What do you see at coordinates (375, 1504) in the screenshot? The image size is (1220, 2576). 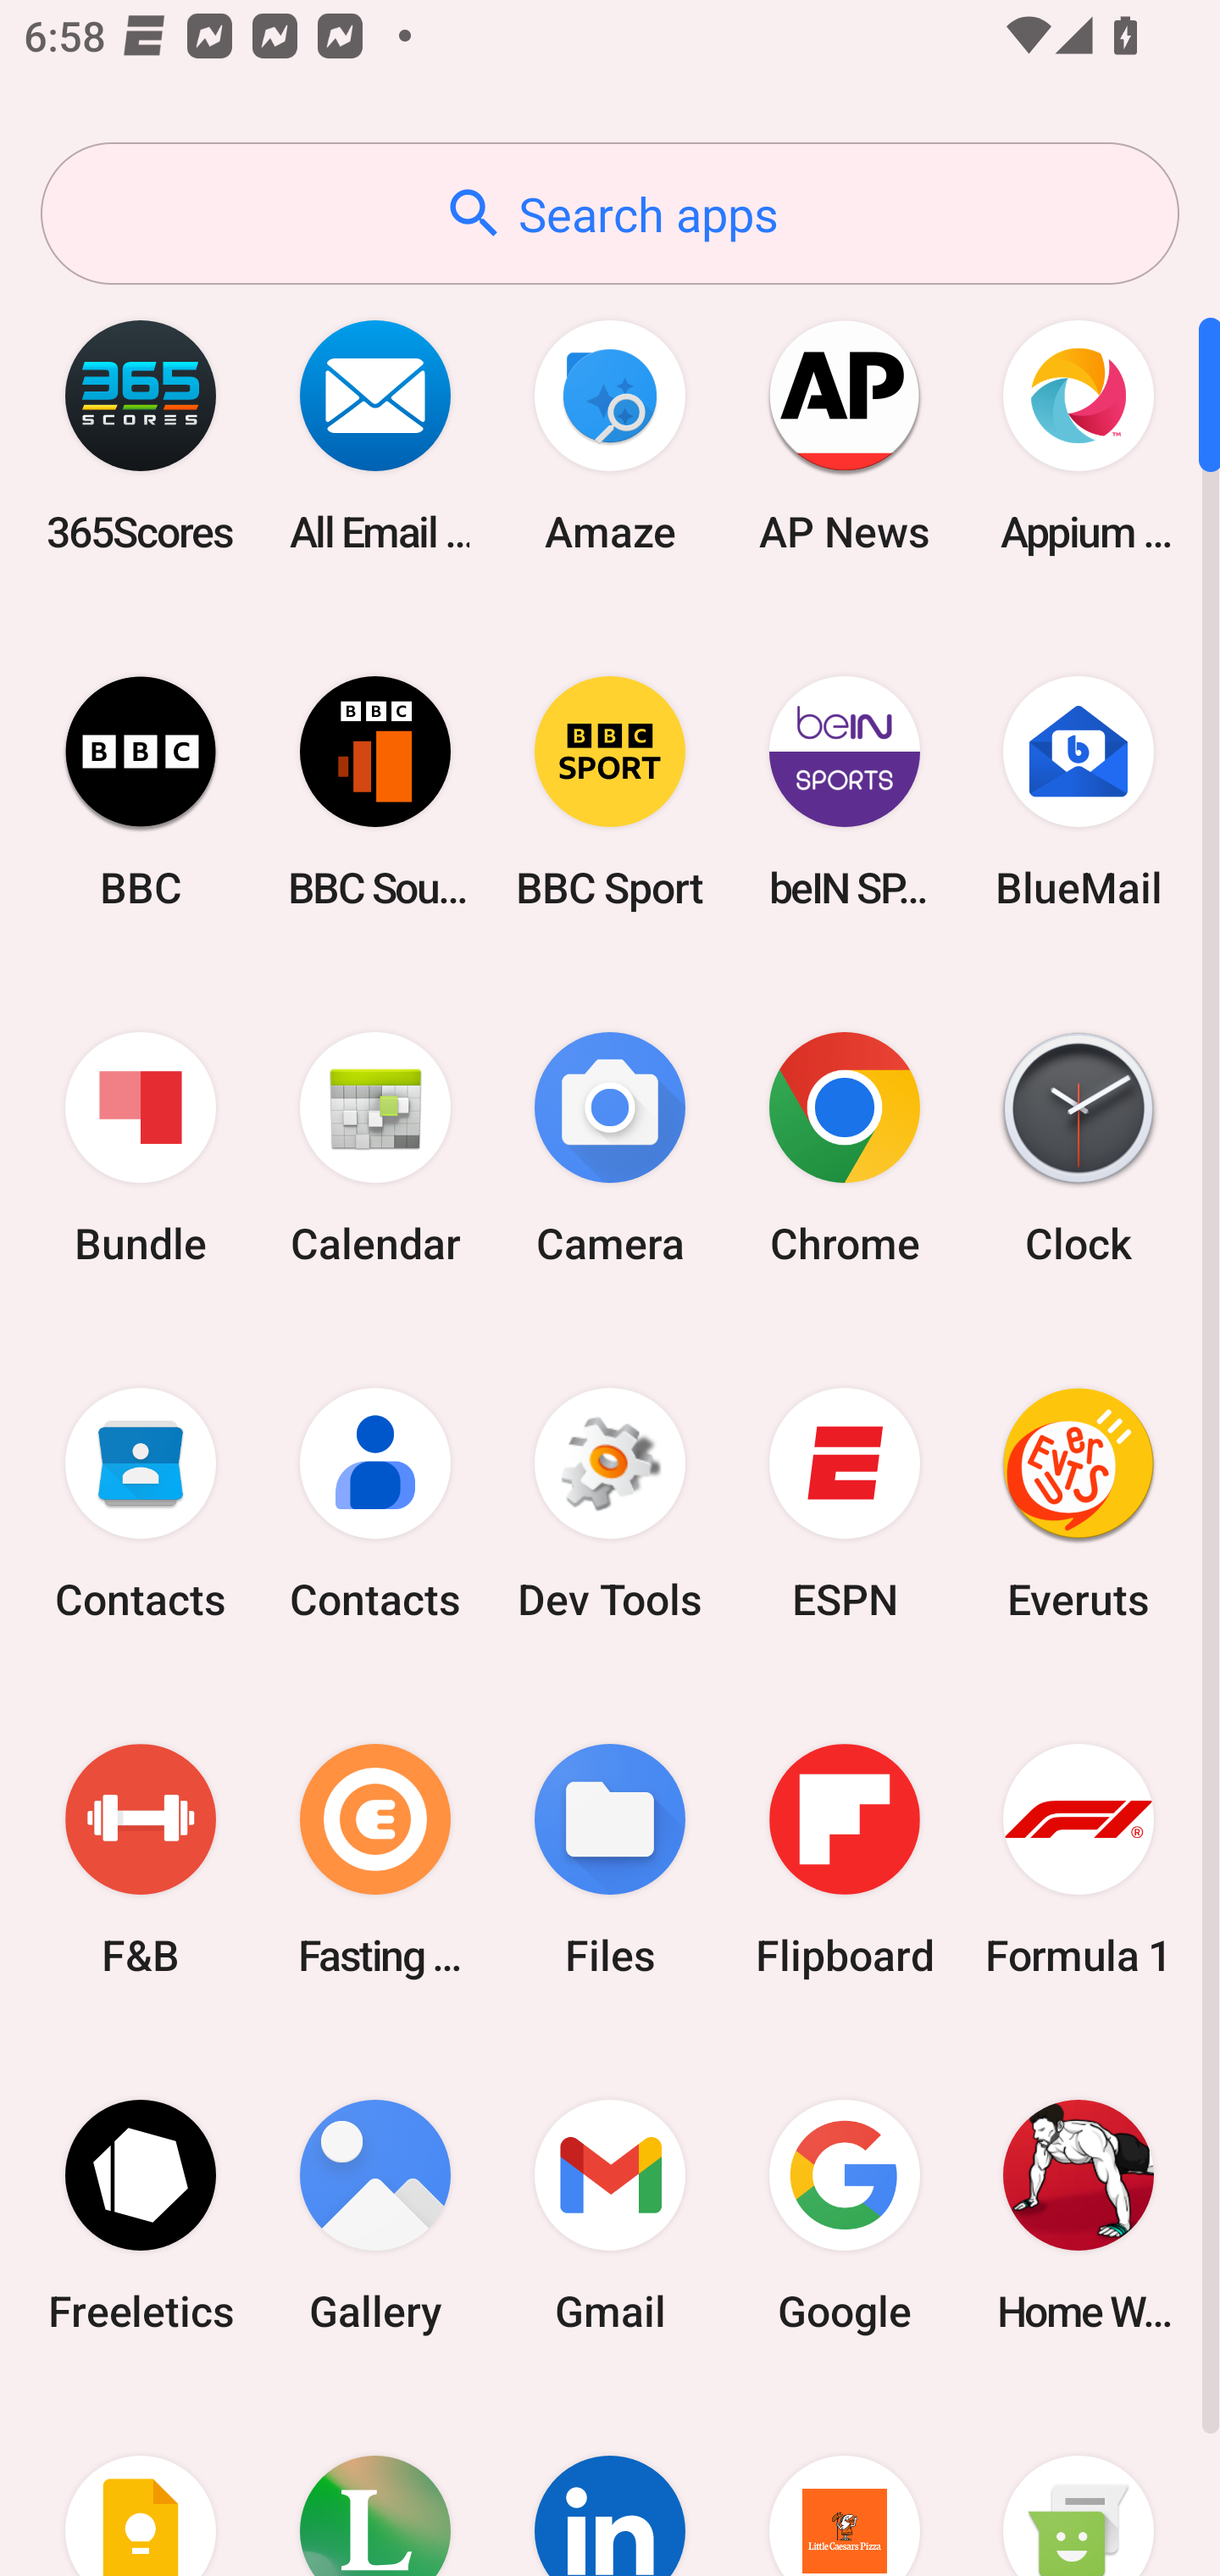 I see `Contacts` at bounding box center [375, 1504].